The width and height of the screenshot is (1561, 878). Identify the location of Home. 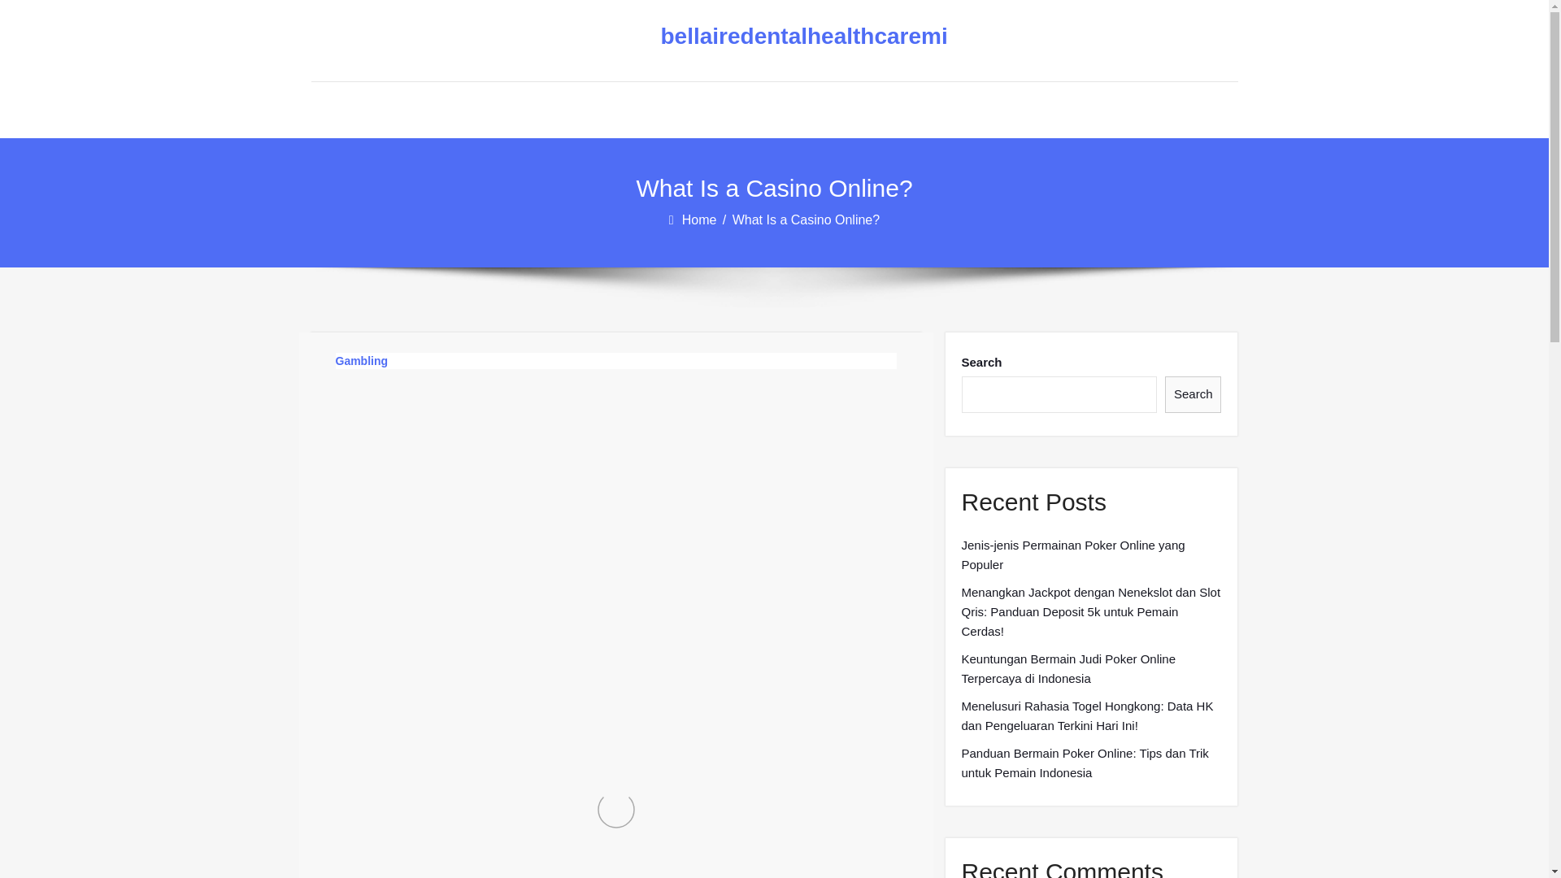
(701, 219).